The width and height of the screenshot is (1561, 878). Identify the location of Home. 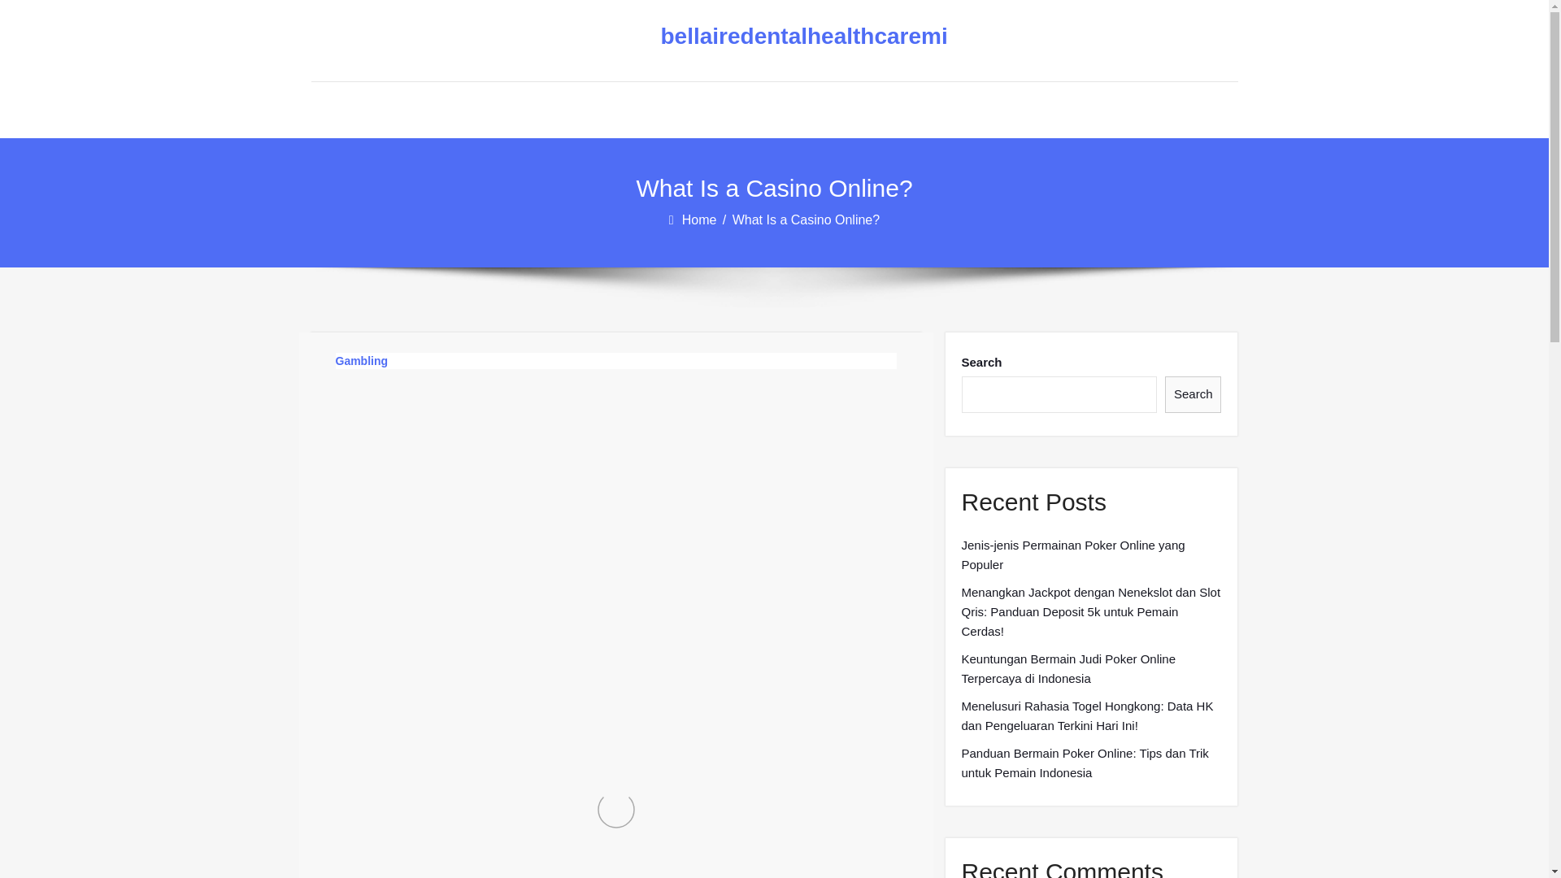
(701, 219).